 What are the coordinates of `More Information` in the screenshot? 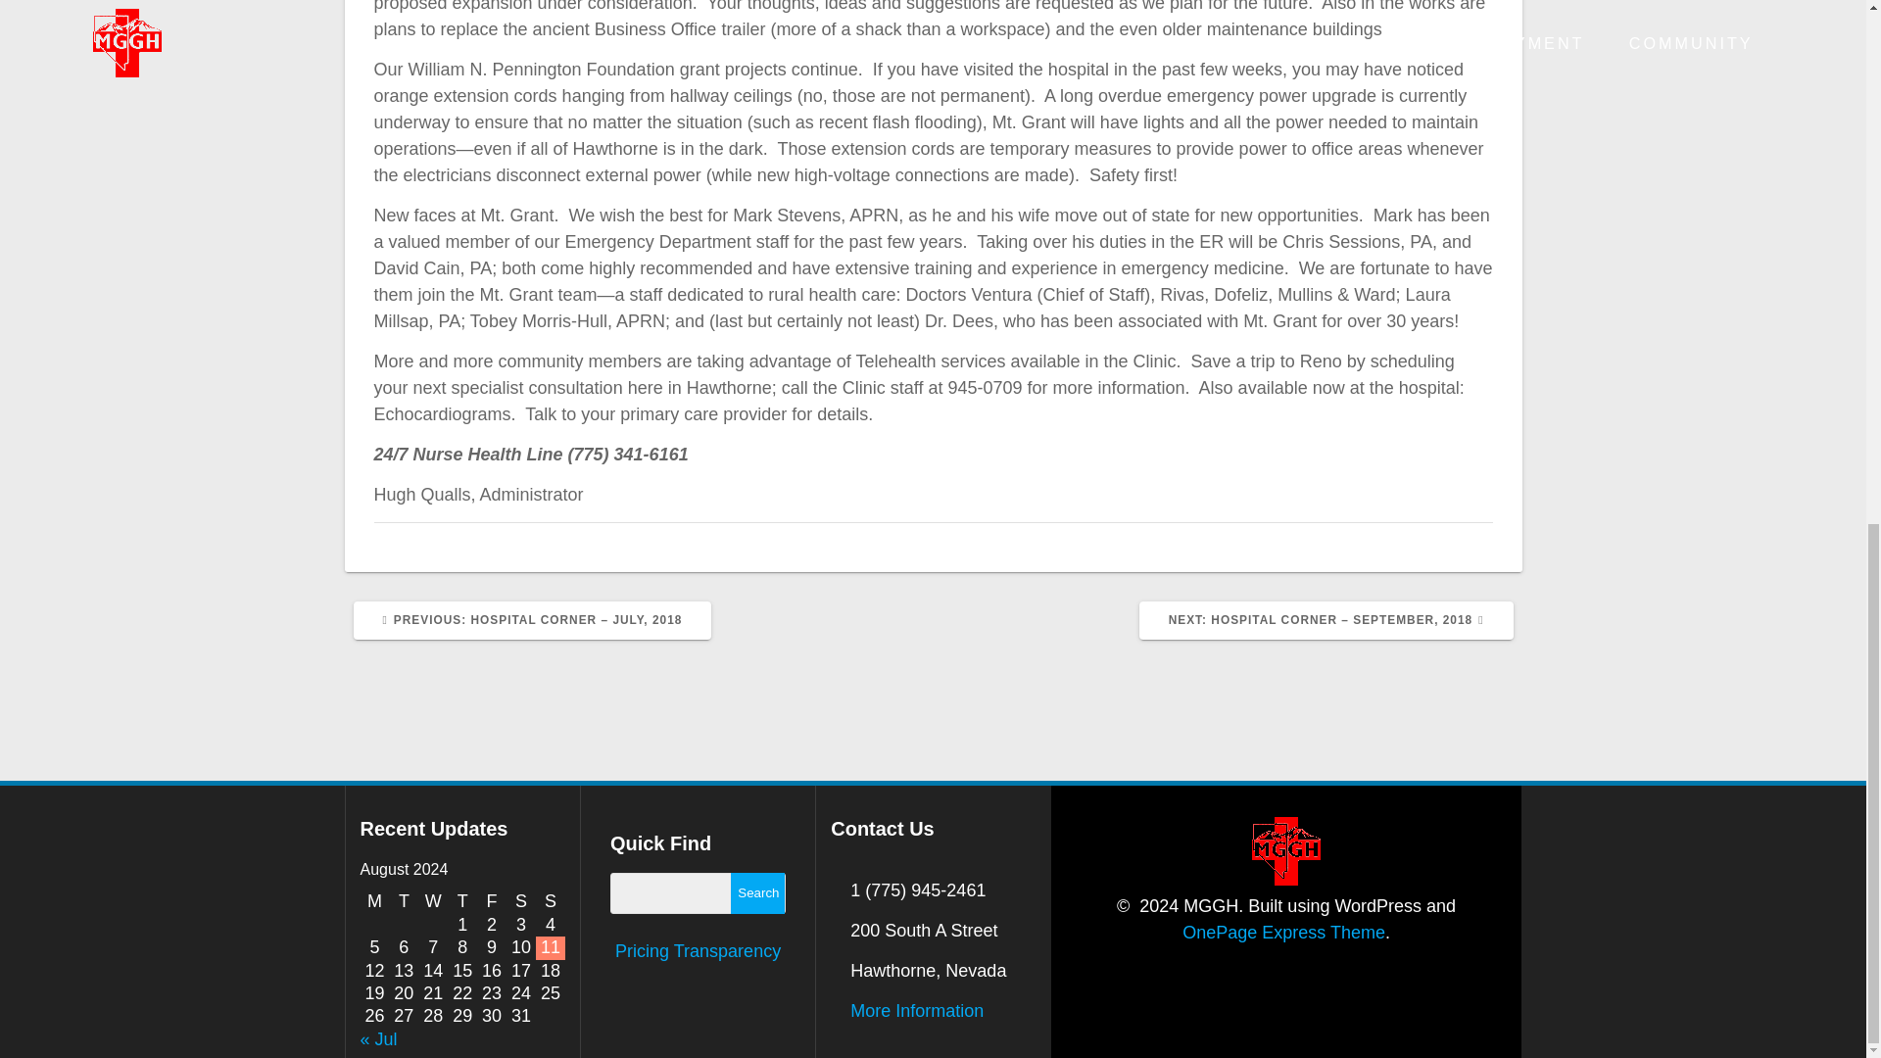 It's located at (917, 1011).